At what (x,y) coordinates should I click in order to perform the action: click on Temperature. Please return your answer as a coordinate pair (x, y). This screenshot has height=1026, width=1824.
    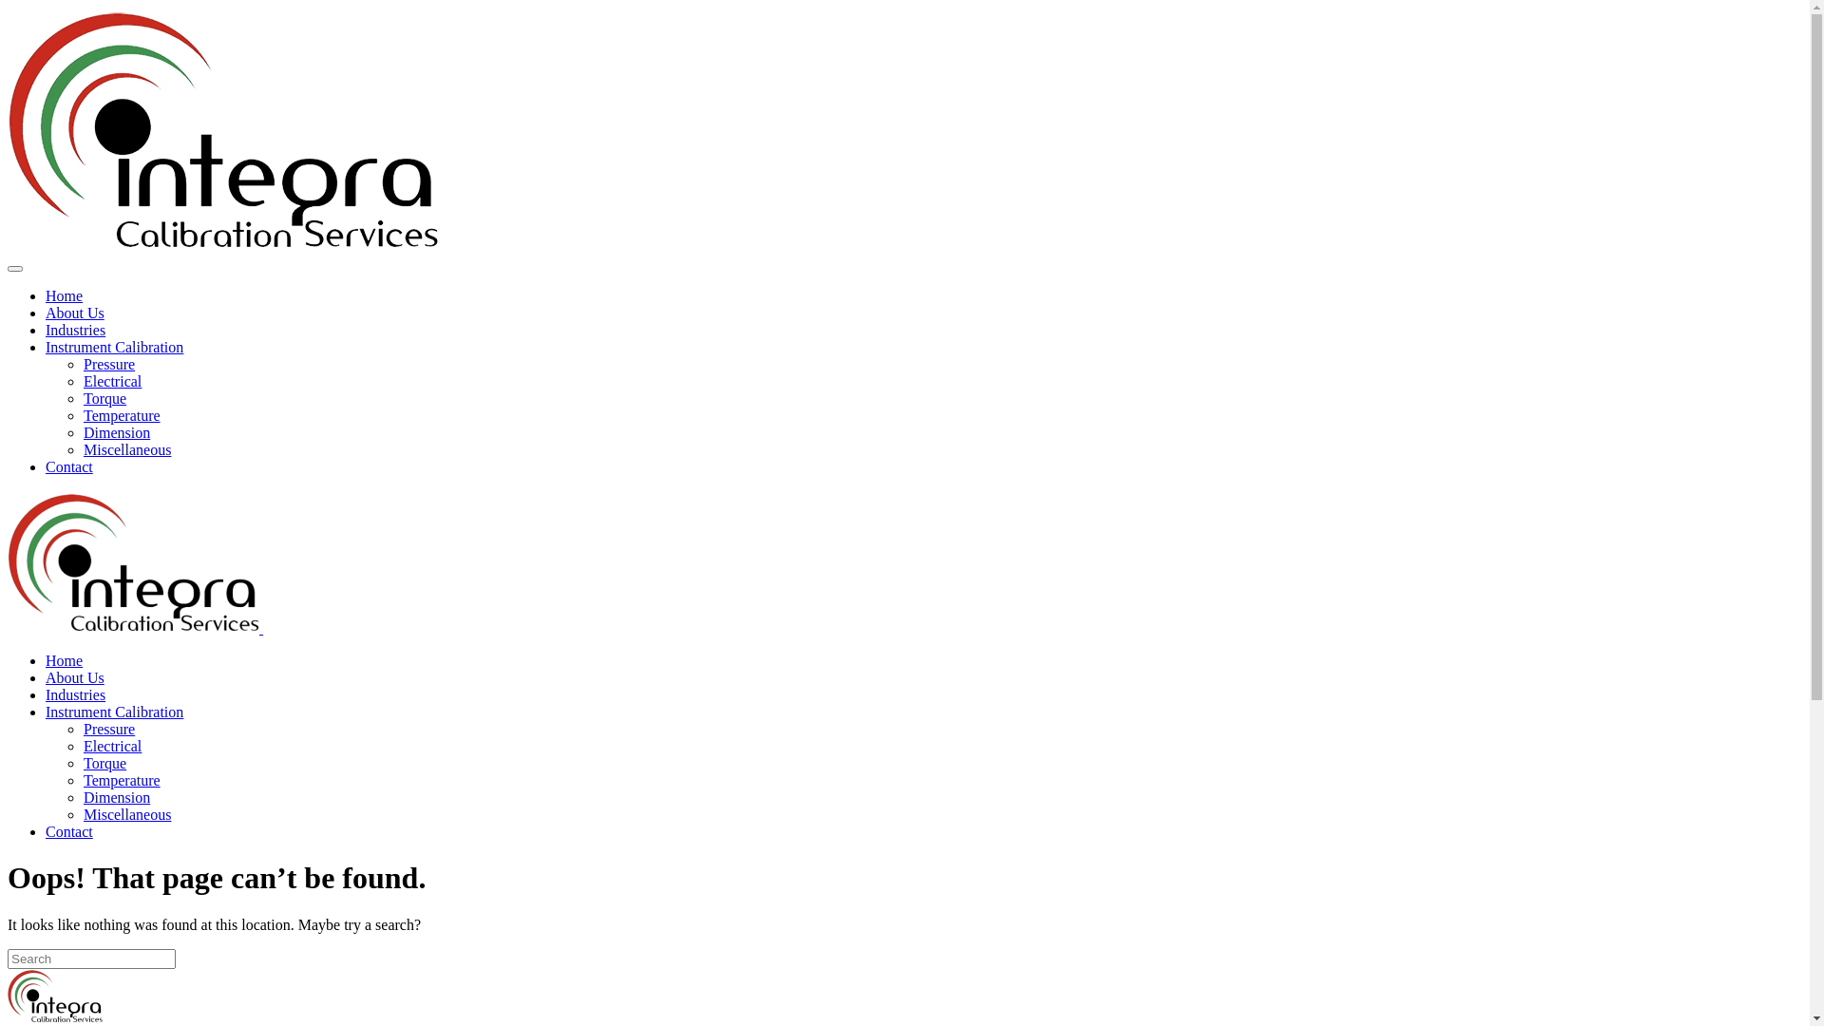
    Looking at the image, I should click on (122, 781).